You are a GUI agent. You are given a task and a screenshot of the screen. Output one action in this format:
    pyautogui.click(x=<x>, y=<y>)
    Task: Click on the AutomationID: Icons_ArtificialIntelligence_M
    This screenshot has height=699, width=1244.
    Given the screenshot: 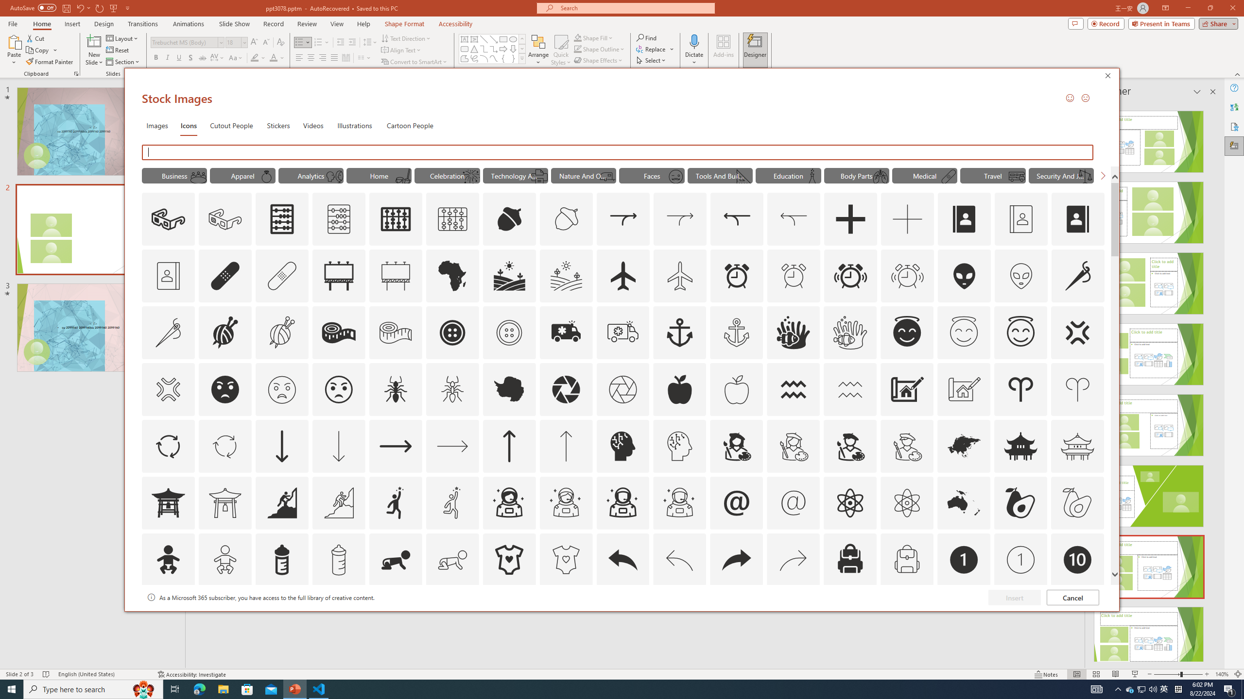 What is the action you would take?
    pyautogui.click(x=679, y=446)
    